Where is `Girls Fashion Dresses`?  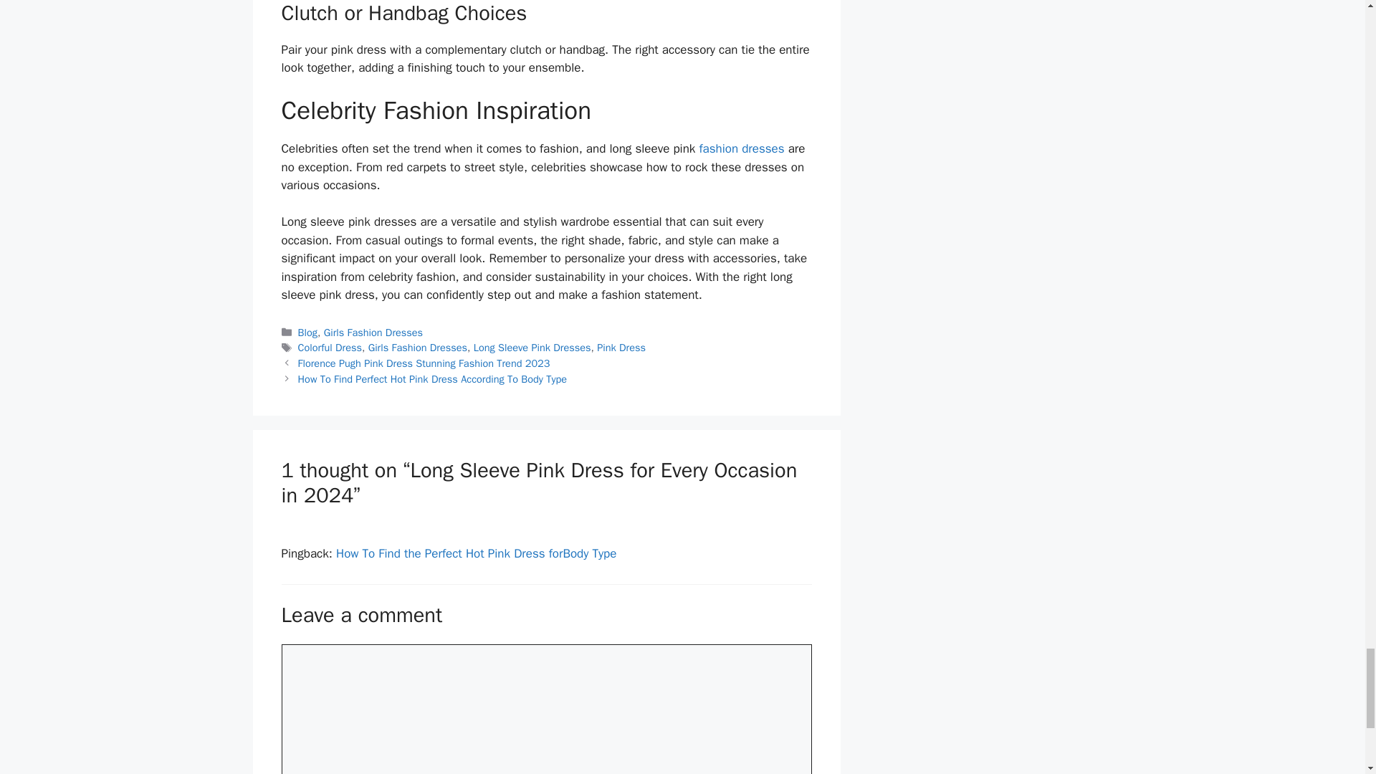 Girls Fashion Dresses is located at coordinates (373, 333).